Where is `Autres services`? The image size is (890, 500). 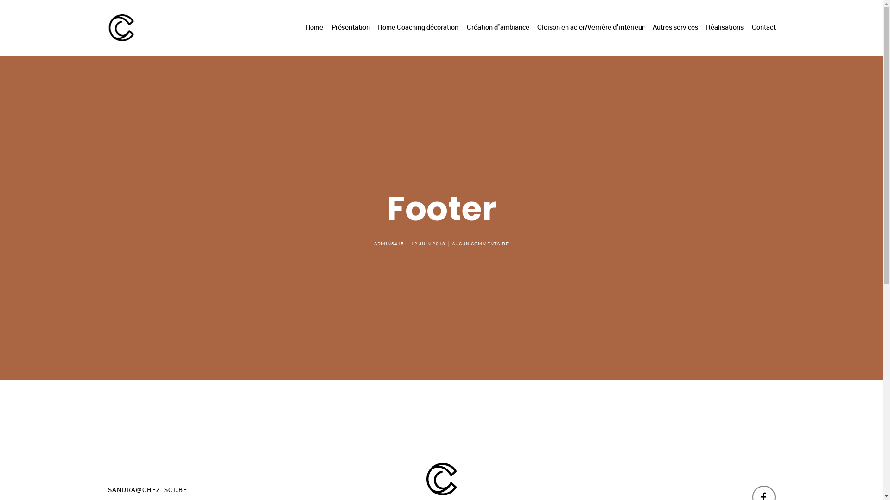
Autres services is located at coordinates (675, 28).